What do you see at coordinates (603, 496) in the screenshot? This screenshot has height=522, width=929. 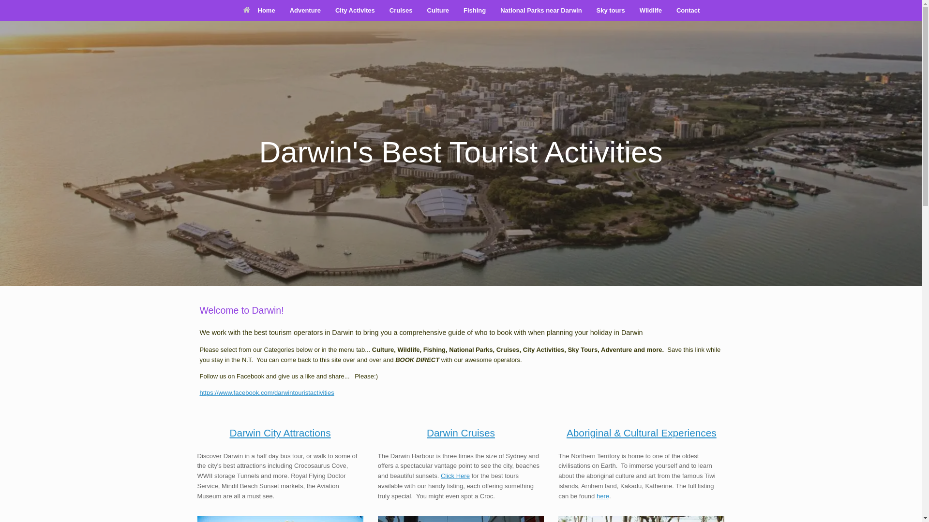 I see `here` at bounding box center [603, 496].